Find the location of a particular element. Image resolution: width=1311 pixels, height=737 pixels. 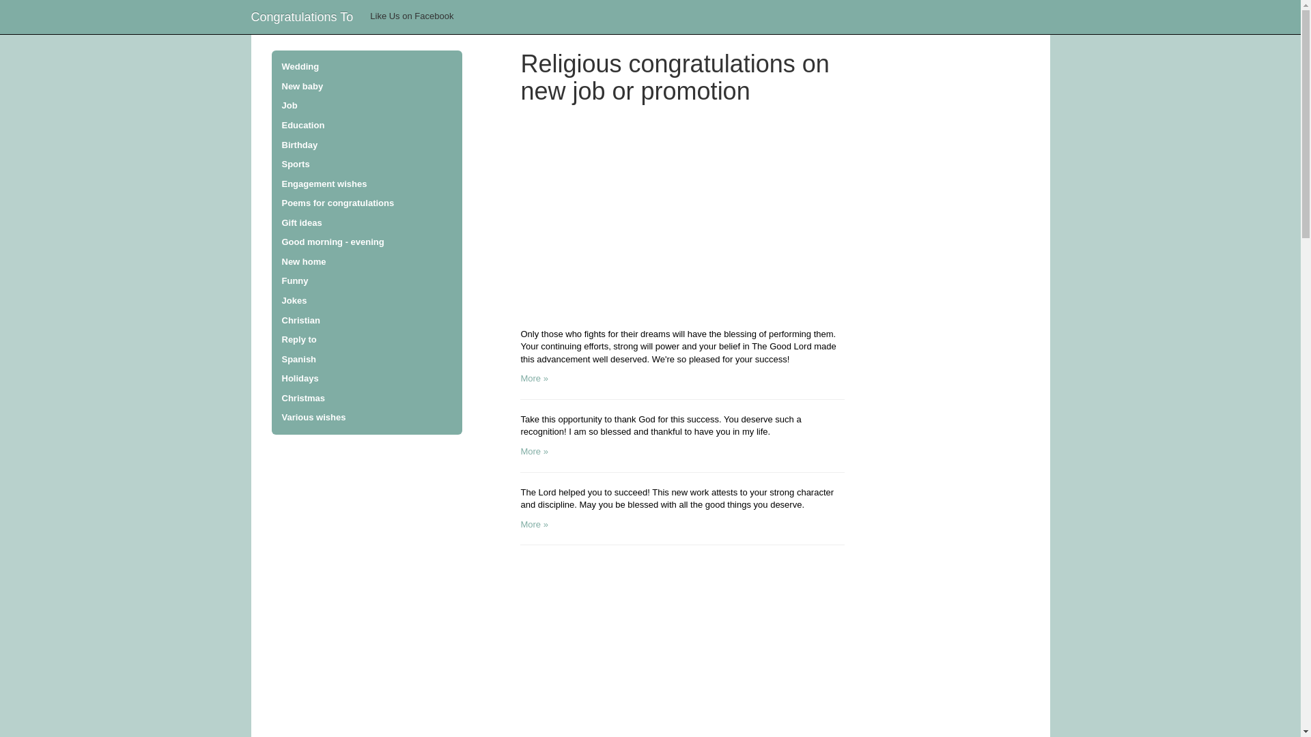

Poems for congratulations is located at coordinates (367, 203).